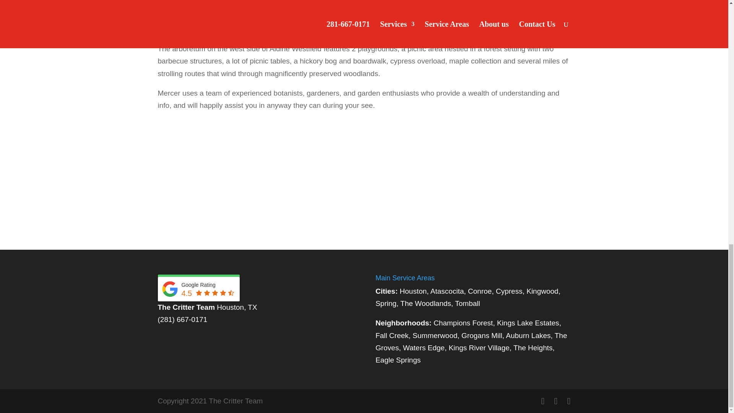 The image size is (734, 413). What do you see at coordinates (463, 323) in the screenshot?
I see `Champions Forest` at bounding box center [463, 323].